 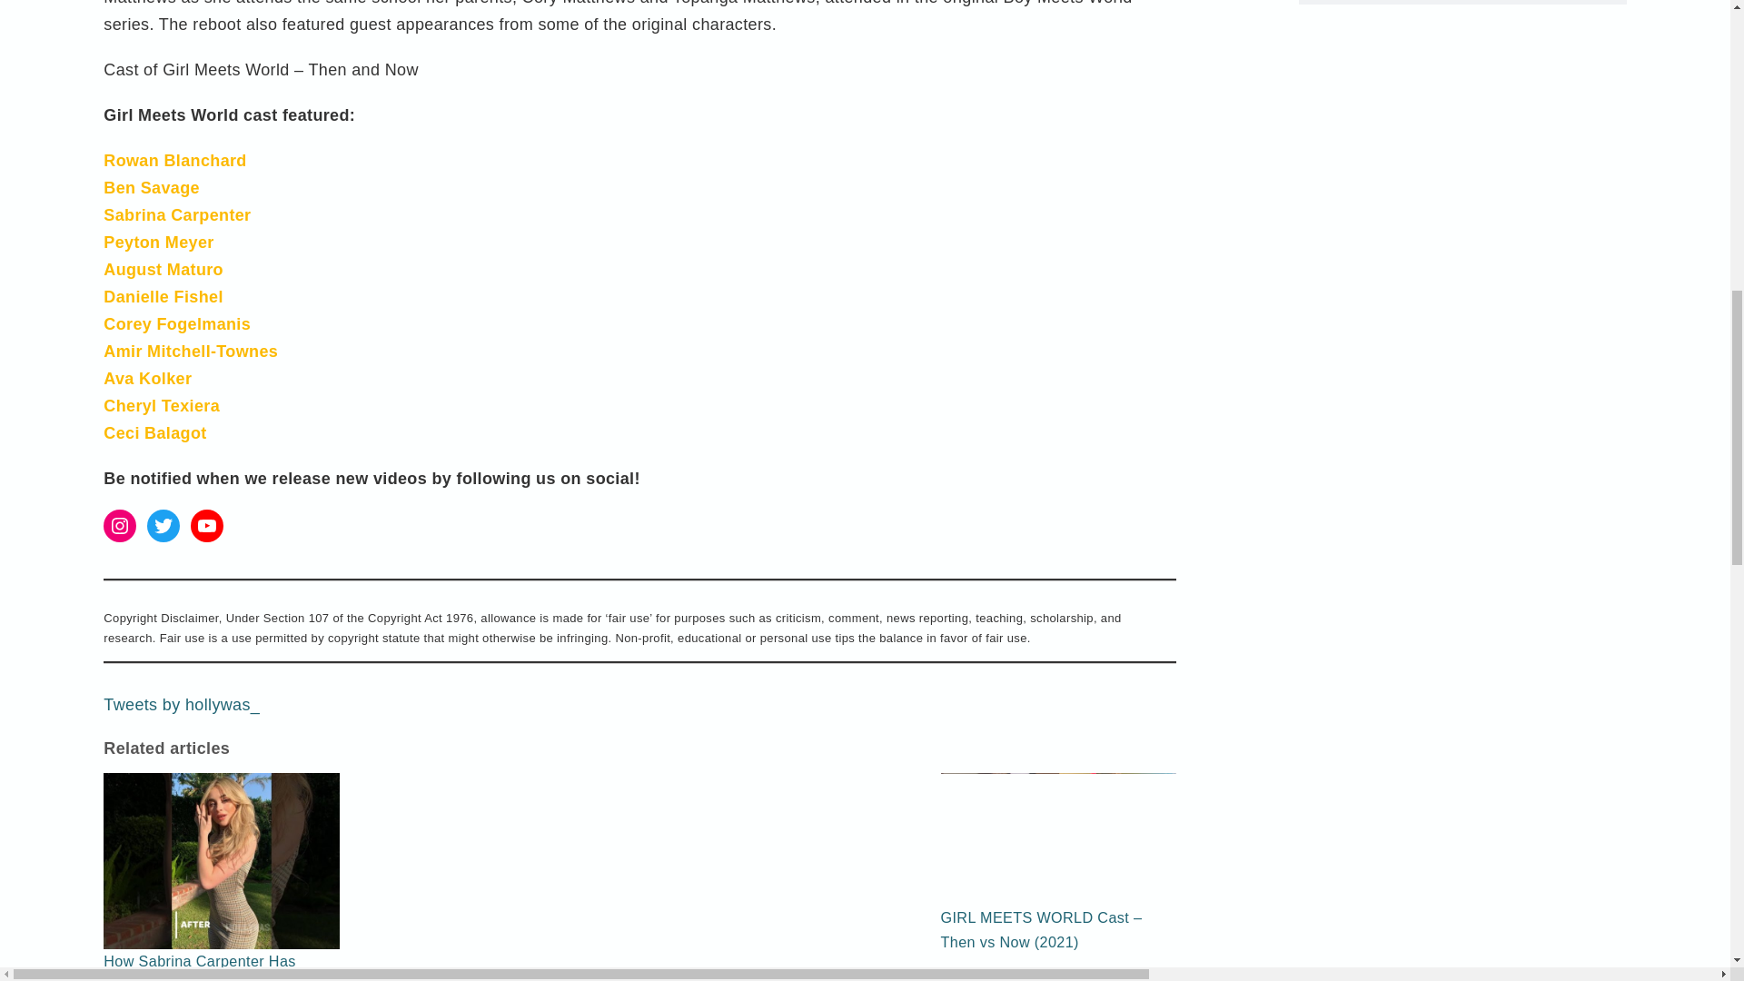 What do you see at coordinates (163, 525) in the screenshot?
I see `Twitter` at bounding box center [163, 525].